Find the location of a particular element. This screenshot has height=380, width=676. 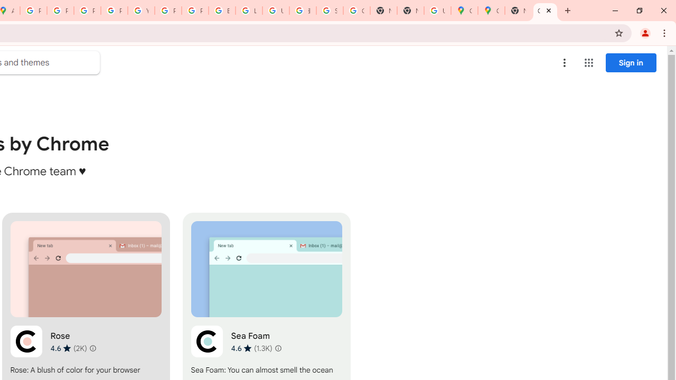

Average rating 4.6 out of 5 stars. 2K ratings. is located at coordinates (69, 348).